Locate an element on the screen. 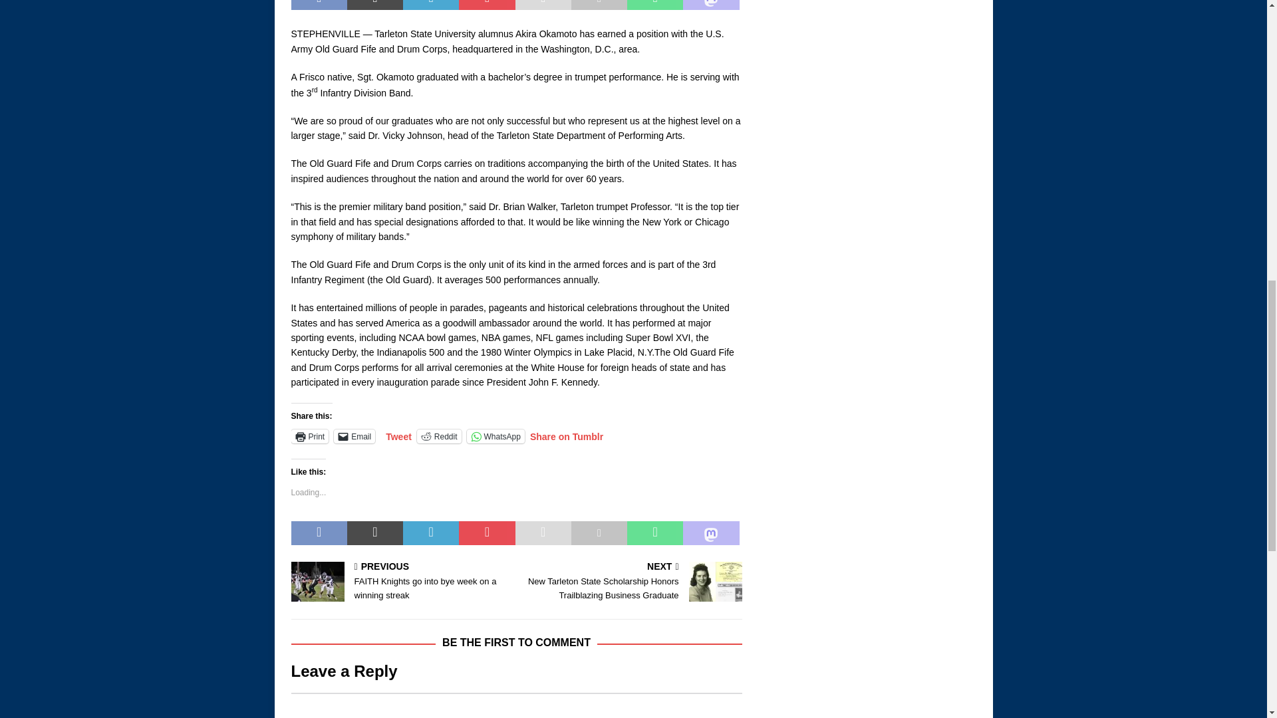  Reddit is located at coordinates (439, 436).